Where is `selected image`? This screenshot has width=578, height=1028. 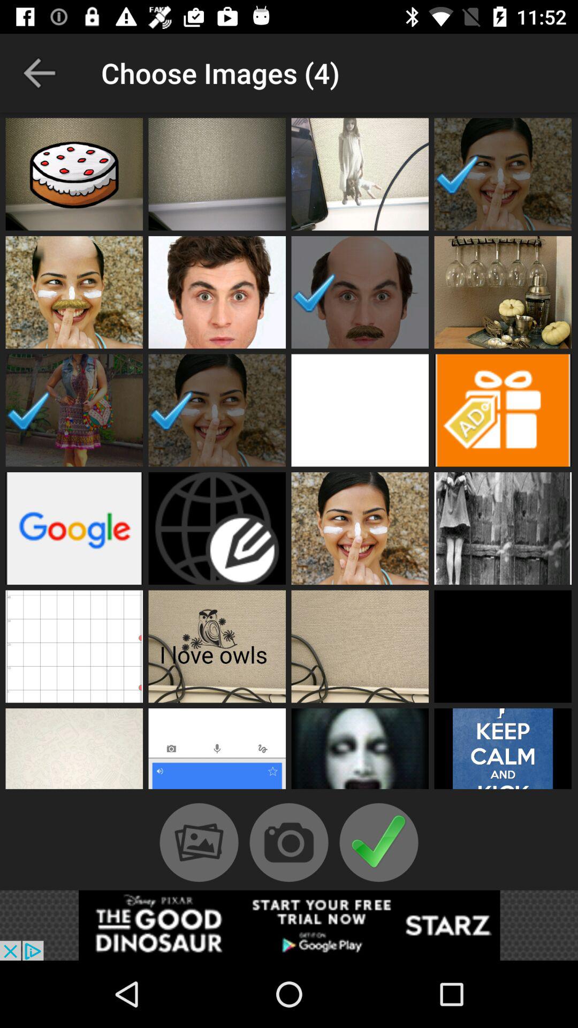 selected image is located at coordinates (360, 292).